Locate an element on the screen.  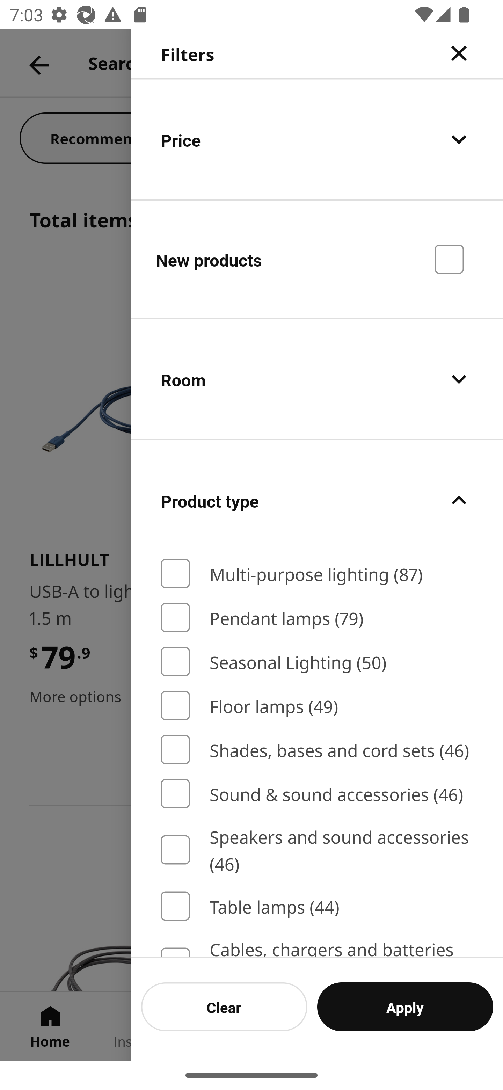
New products is located at coordinates (317, 259).